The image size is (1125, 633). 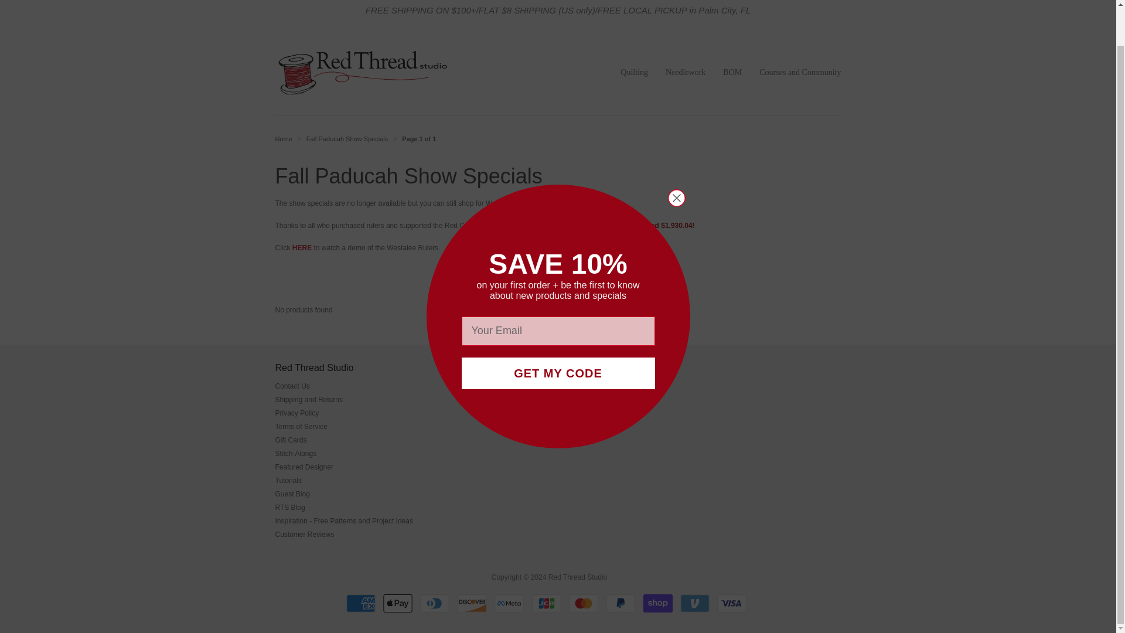 What do you see at coordinates (347, 139) in the screenshot?
I see `Fall Paducah Show Specials` at bounding box center [347, 139].